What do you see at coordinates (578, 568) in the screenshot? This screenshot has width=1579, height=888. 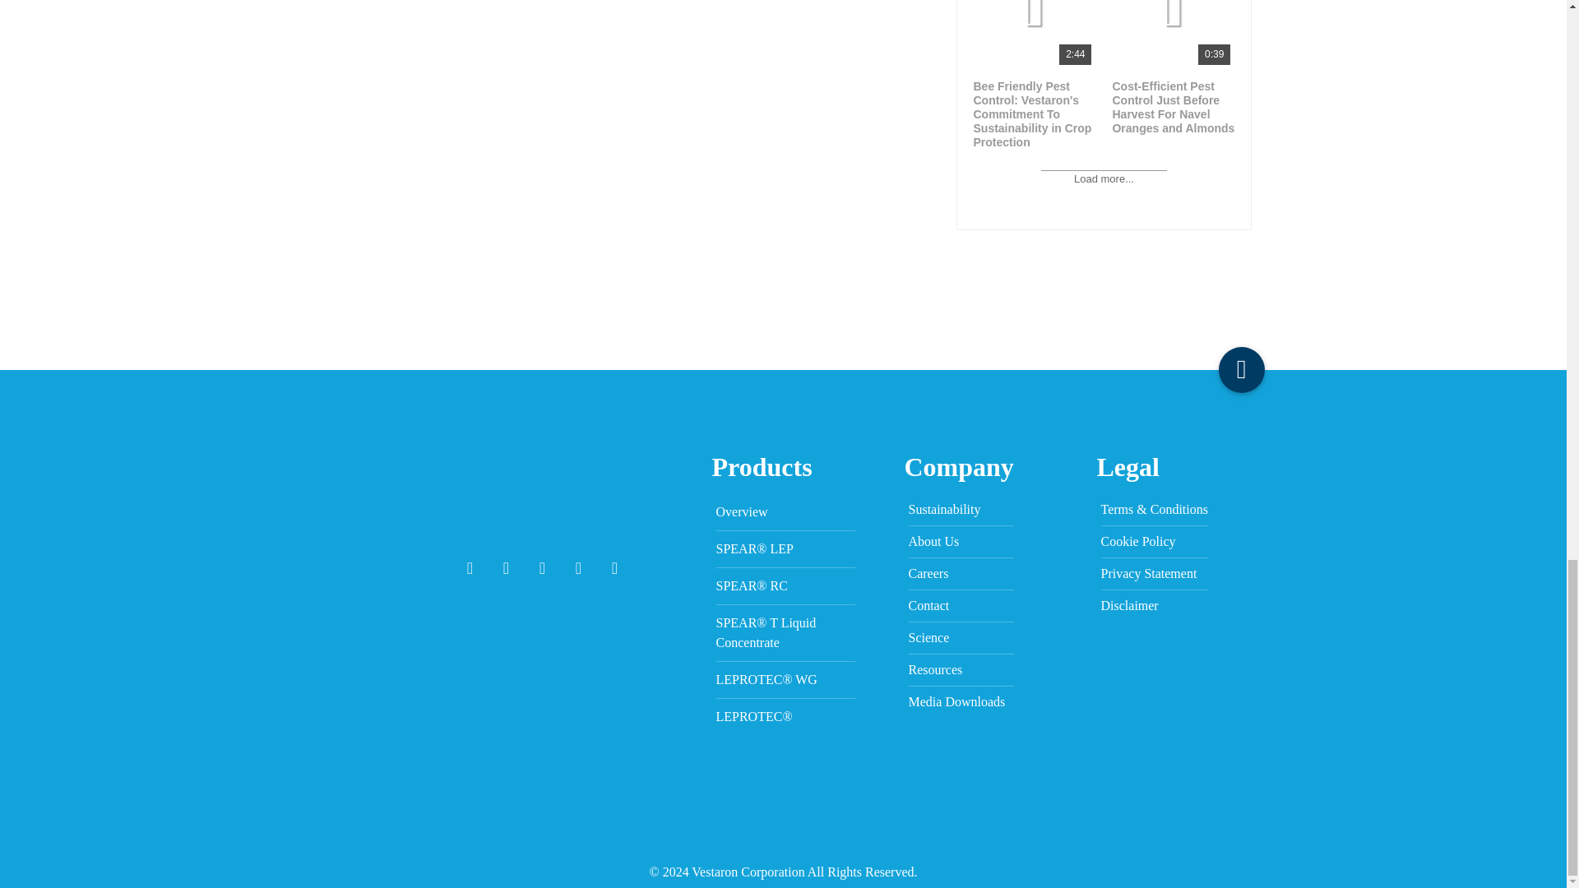 I see `linkedIn` at bounding box center [578, 568].